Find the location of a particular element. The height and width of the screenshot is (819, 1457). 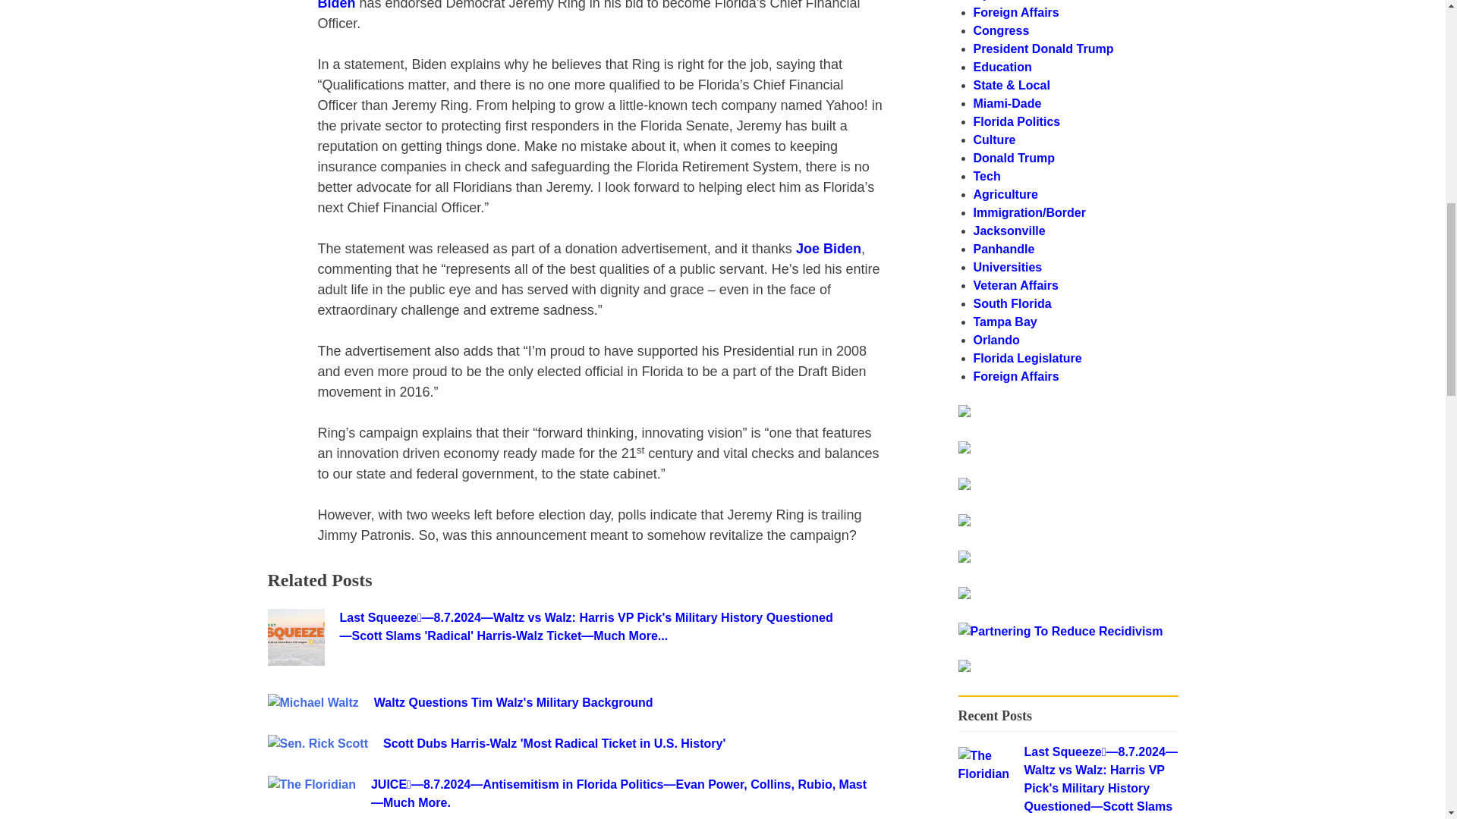

Partnering To Reduce Recidivism is located at coordinates (1059, 631).